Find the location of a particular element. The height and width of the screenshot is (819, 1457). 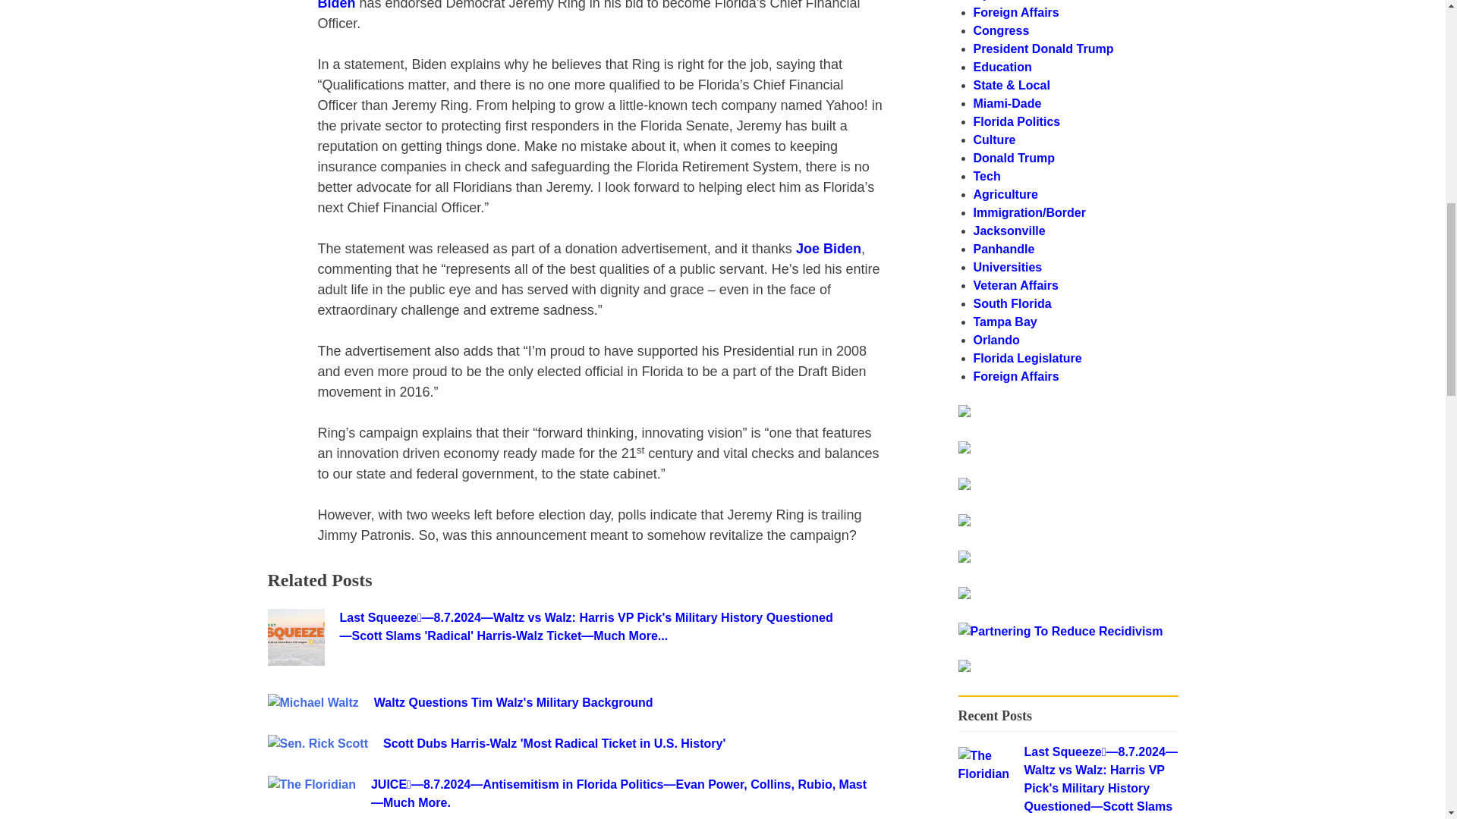

Partnering To Reduce Recidivism is located at coordinates (1059, 631).